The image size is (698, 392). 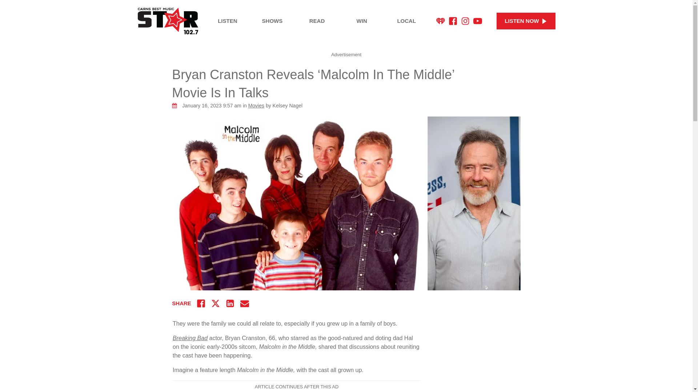 What do you see at coordinates (465, 21) in the screenshot?
I see `Instagram` at bounding box center [465, 21].